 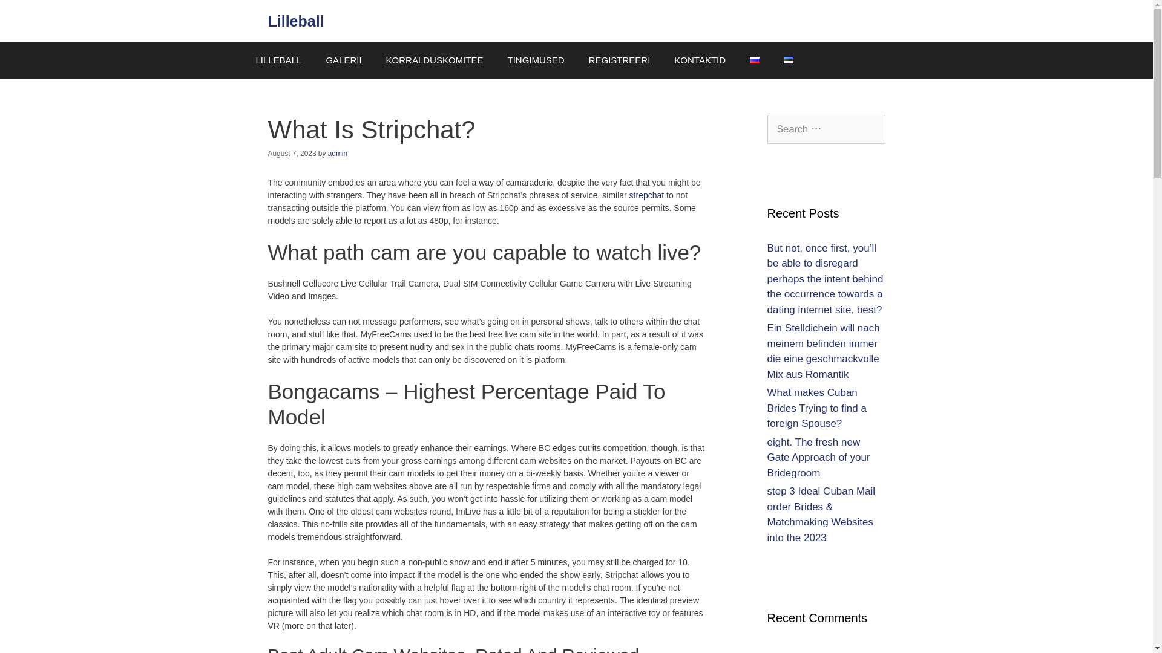 What do you see at coordinates (619, 60) in the screenshot?
I see `REGISTREERI` at bounding box center [619, 60].